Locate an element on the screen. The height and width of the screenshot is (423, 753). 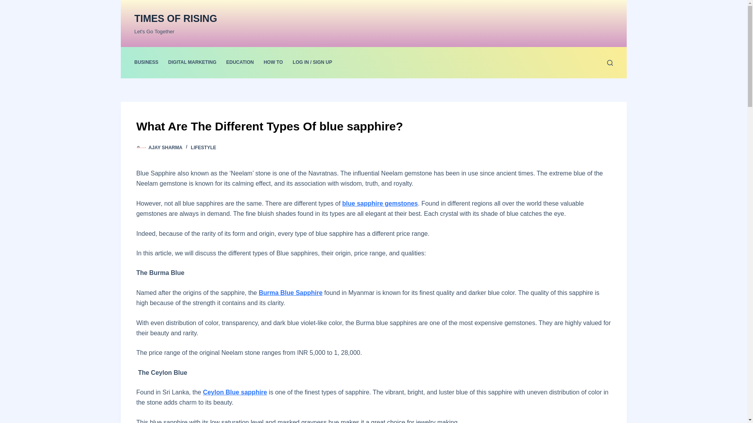
Burma Blue Sapphire is located at coordinates (291, 293).